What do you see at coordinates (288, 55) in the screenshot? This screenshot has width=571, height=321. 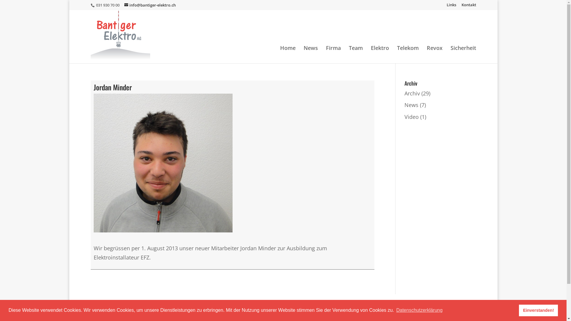 I see `Home` at bounding box center [288, 55].